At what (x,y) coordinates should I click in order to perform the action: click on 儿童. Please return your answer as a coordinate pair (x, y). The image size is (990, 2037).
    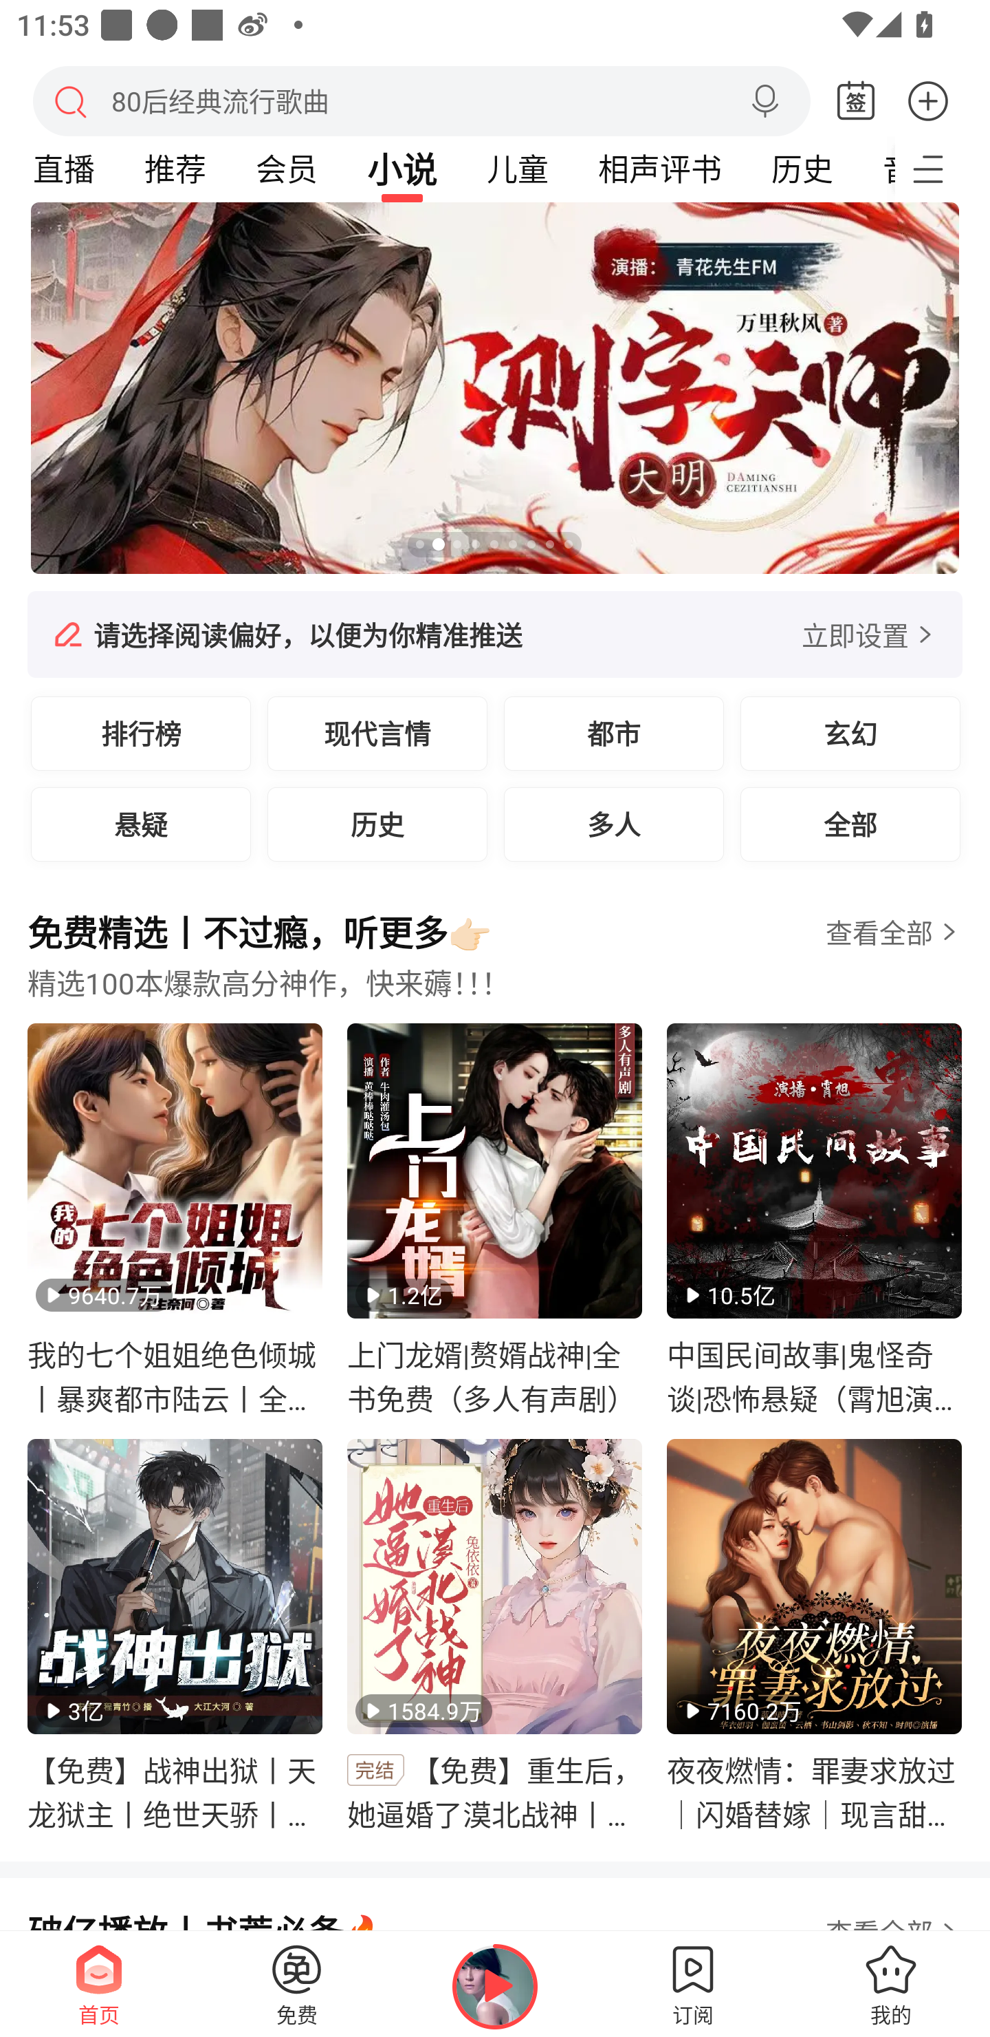
    Looking at the image, I should click on (517, 169).